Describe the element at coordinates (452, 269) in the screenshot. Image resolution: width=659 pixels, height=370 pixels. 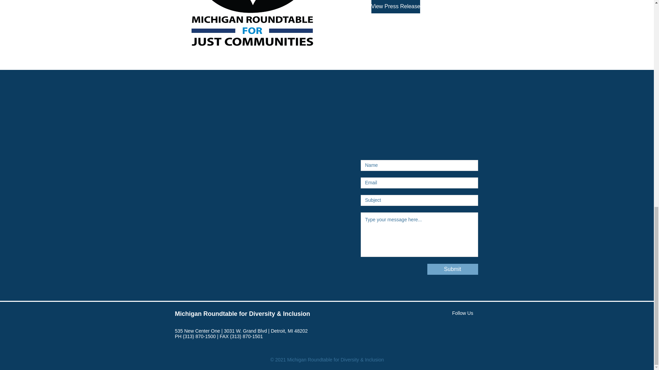
I see `Submit` at that location.